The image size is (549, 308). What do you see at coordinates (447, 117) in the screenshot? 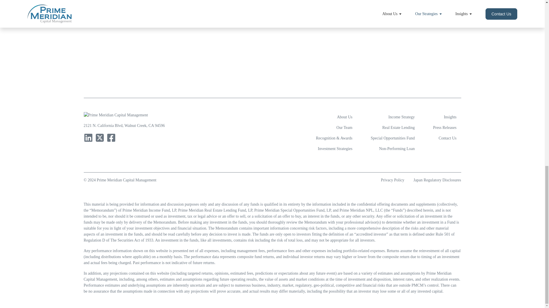
I see `Insights` at bounding box center [447, 117].